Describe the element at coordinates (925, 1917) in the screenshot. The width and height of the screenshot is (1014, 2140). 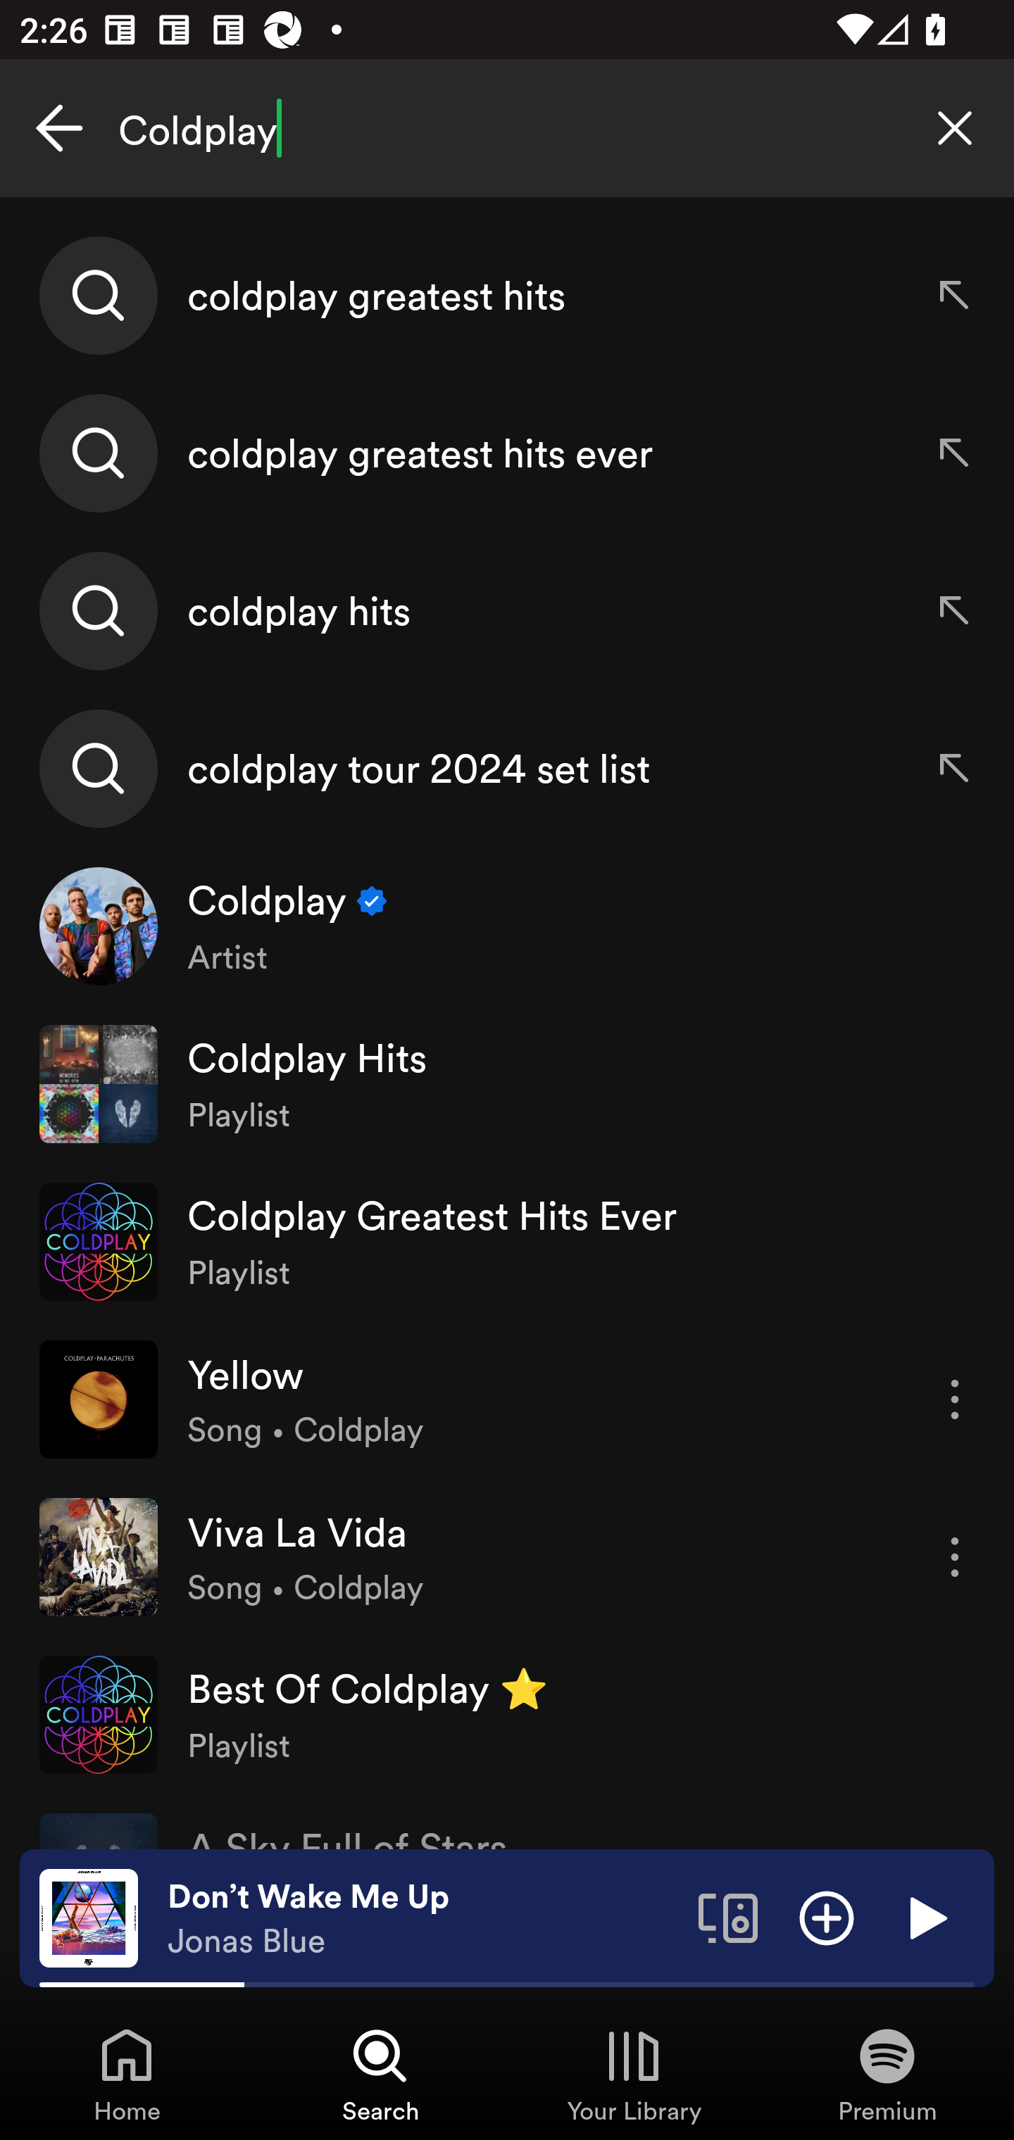
I see `Play` at that location.